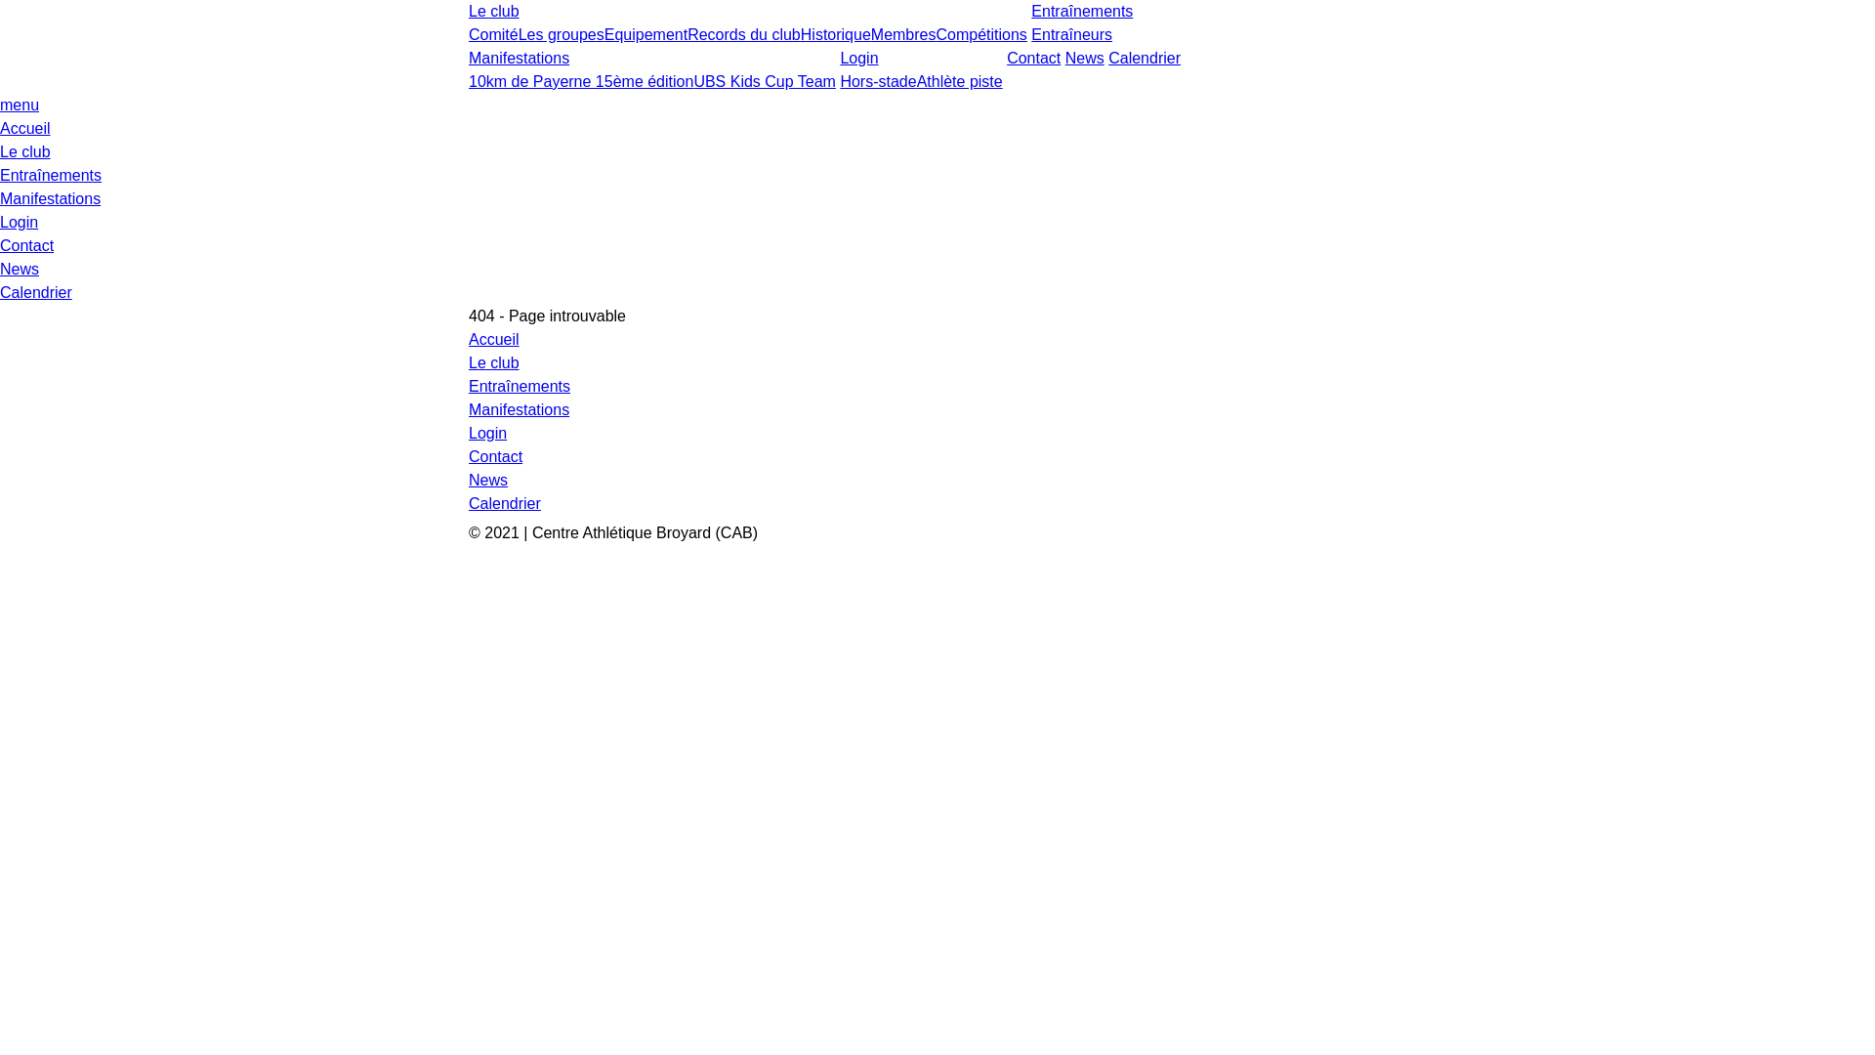 The image size is (1875, 1055). What do you see at coordinates (765, 82) in the screenshot?
I see `UBS Kids Cup Team` at bounding box center [765, 82].